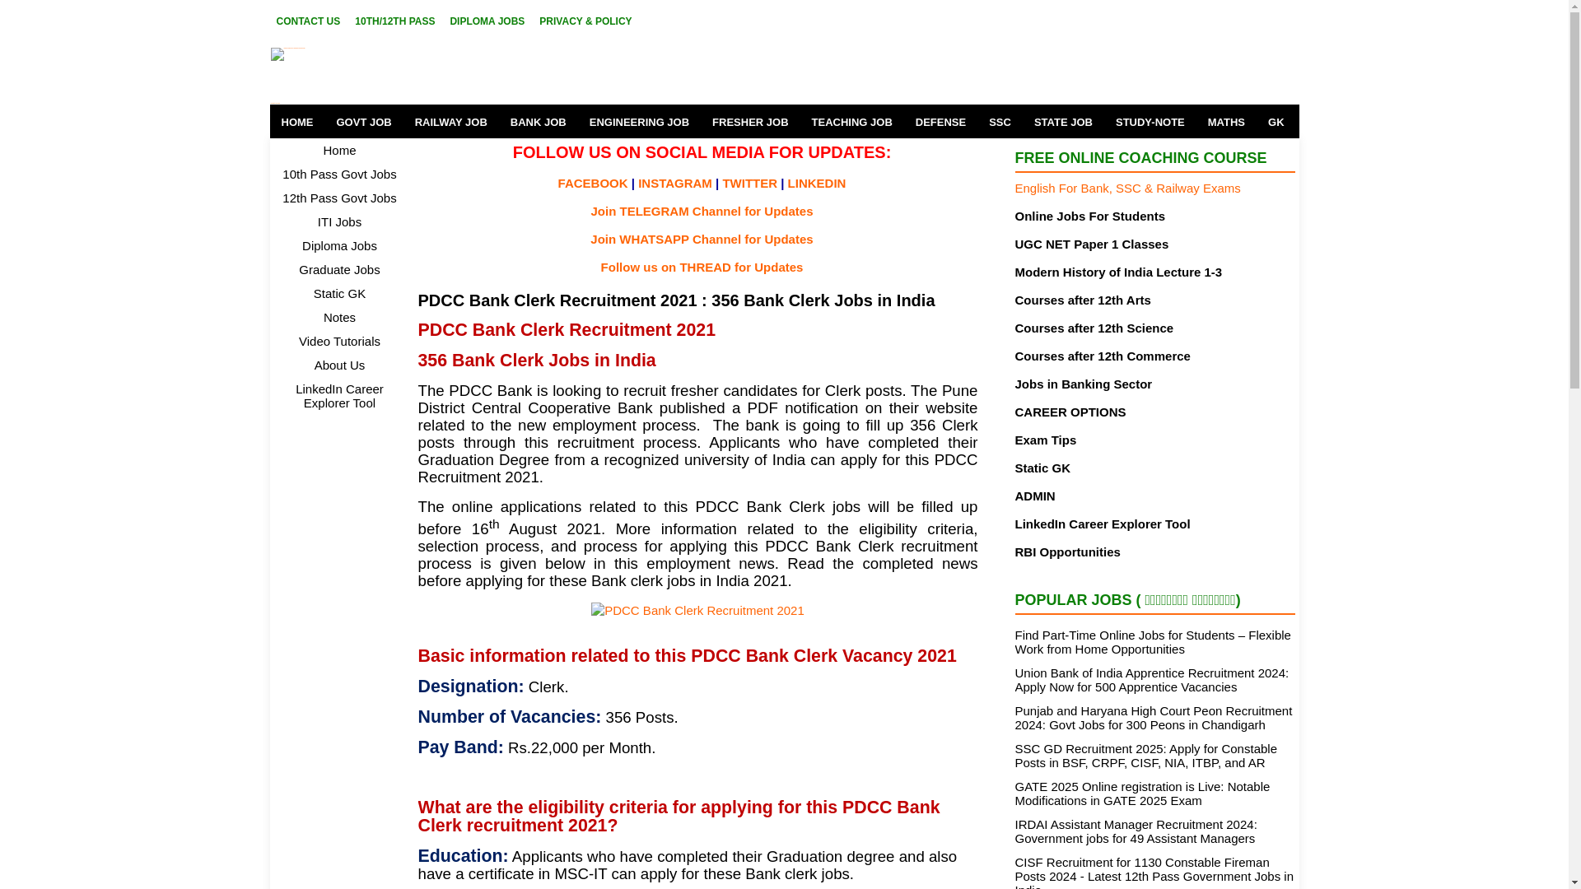  What do you see at coordinates (363, 122) in the screenshot?
I see `GOVT JOB` at bounding box center [363, 122].